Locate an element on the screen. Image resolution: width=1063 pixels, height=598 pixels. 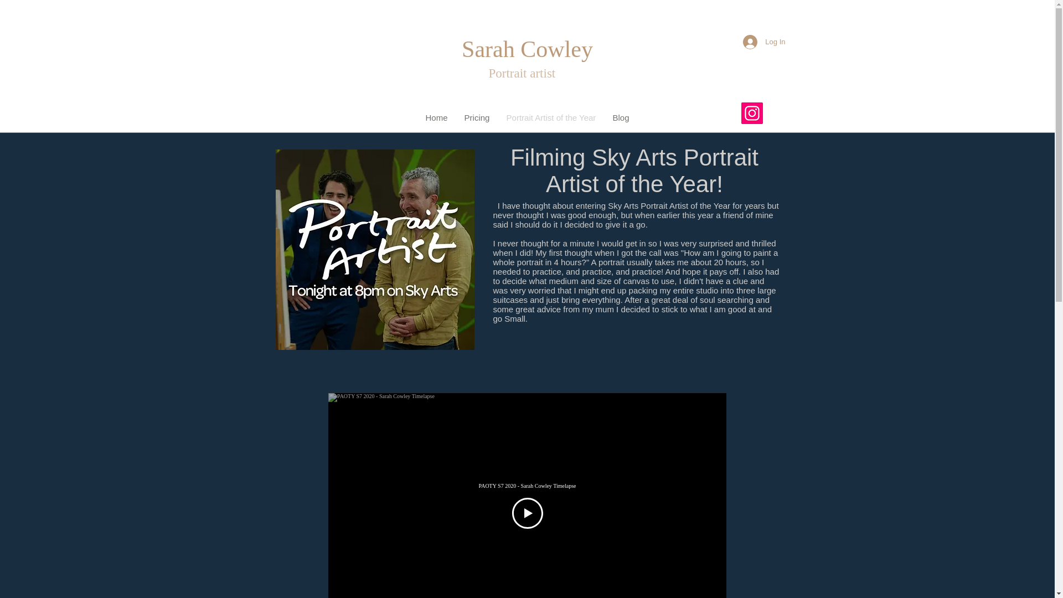
Sarah Cowley is located at coordinates (527, 49).